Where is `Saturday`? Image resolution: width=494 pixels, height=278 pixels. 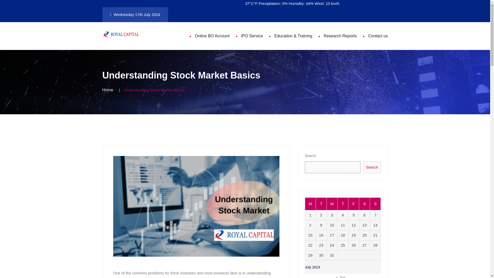
Saturday is located at coordinates (364, 204).